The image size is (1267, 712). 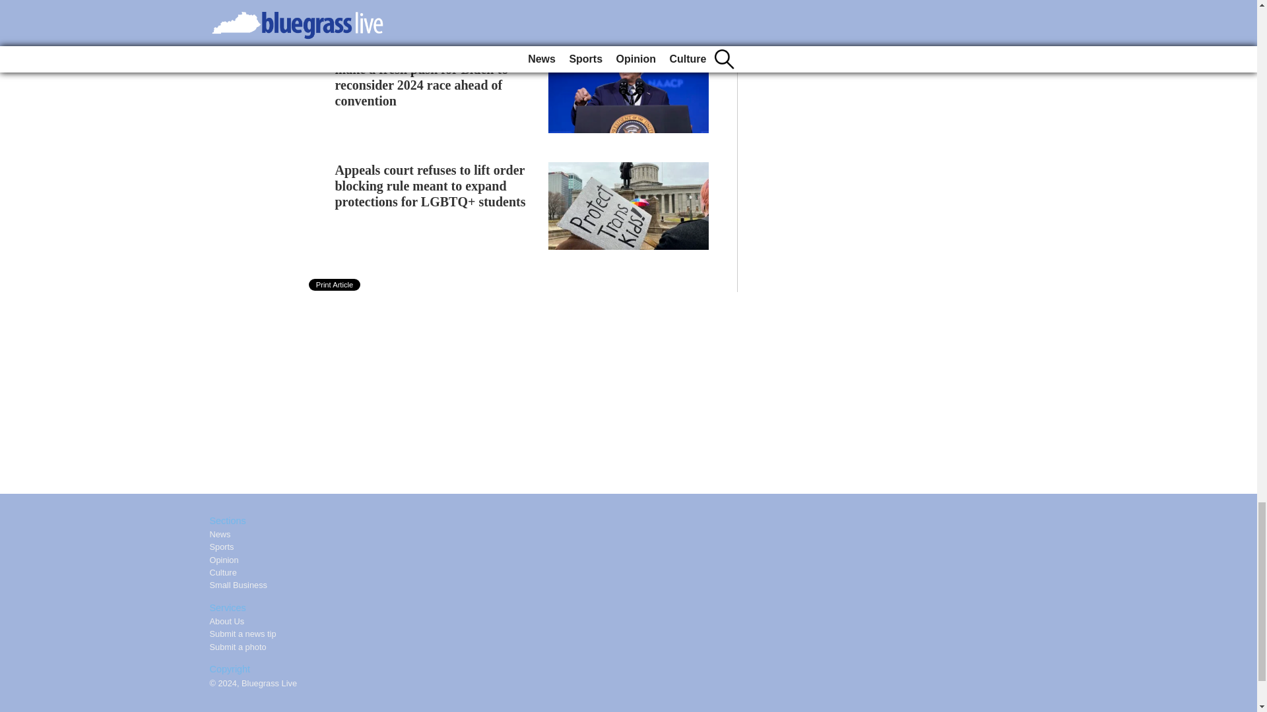 What do you see at coordinates (335, 285) in the screenshot?
I see `Print Article` at bounding box center [335, 285].